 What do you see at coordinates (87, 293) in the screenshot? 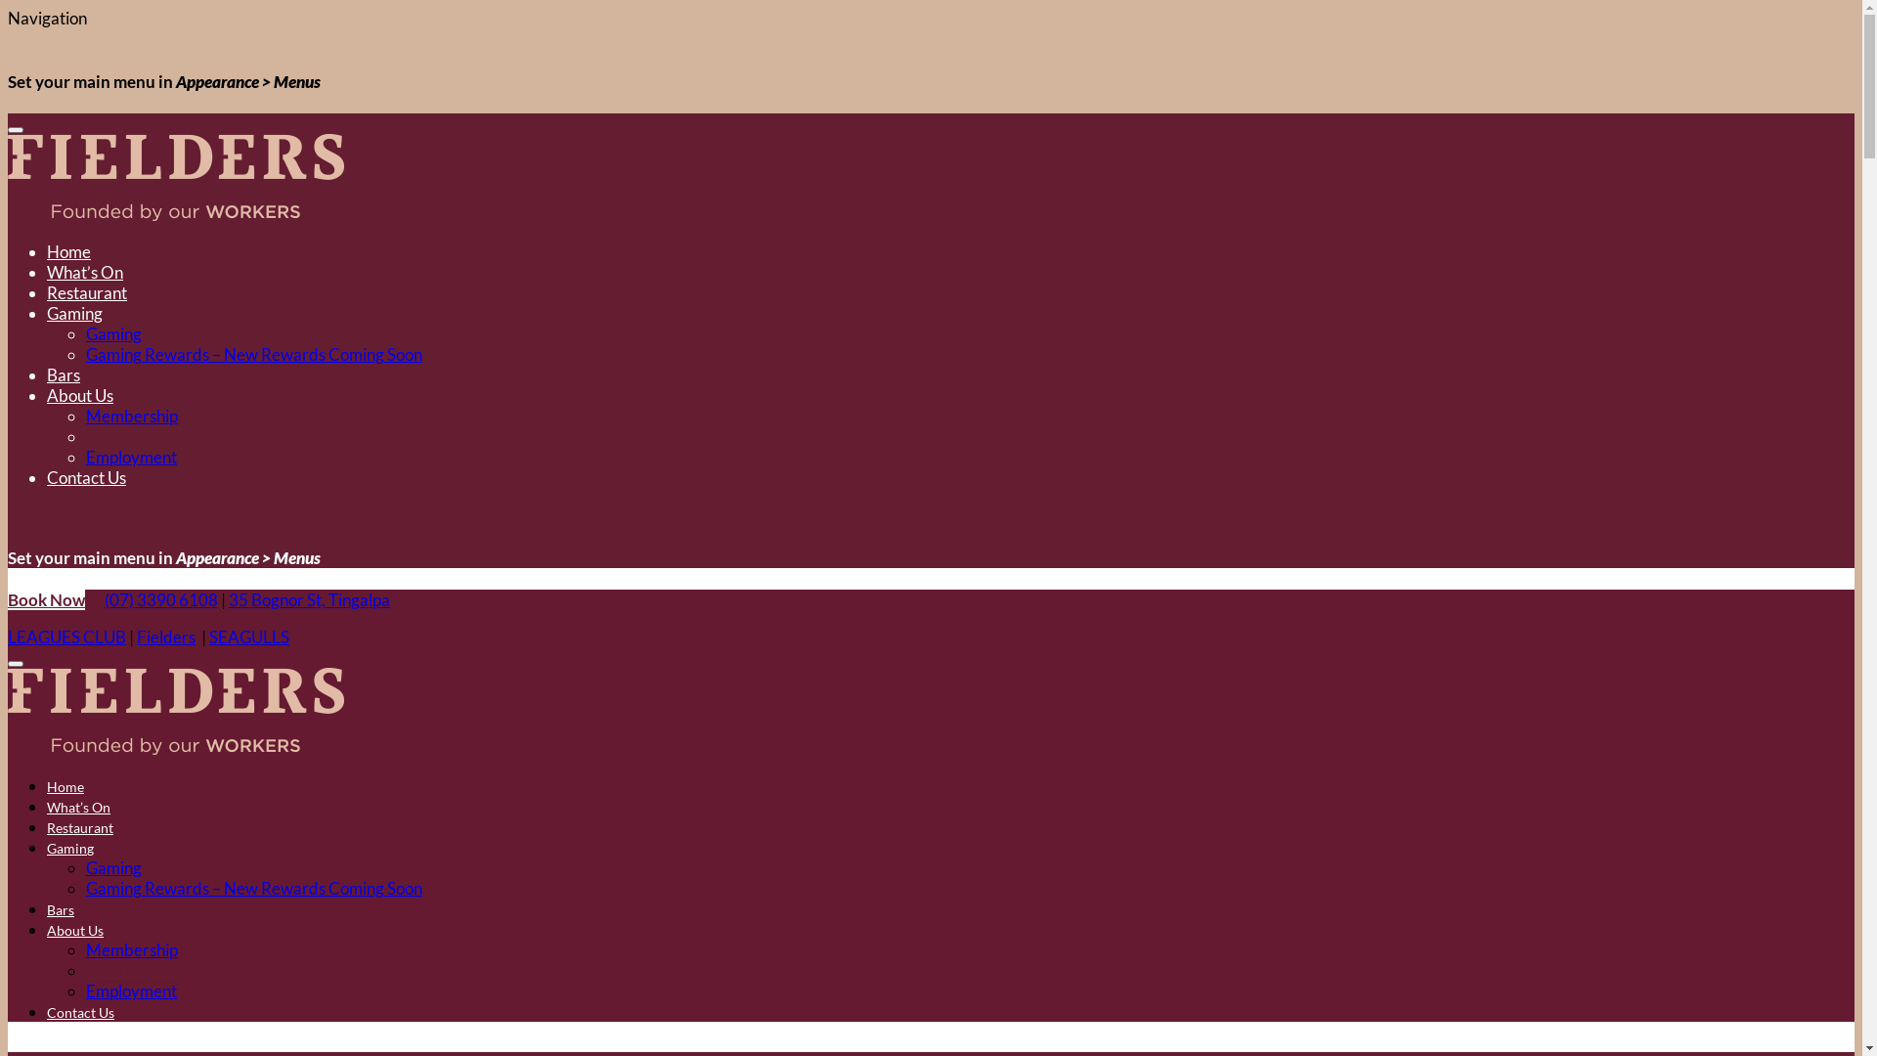
I see `Restaurant` at bounding box center [87, 293].